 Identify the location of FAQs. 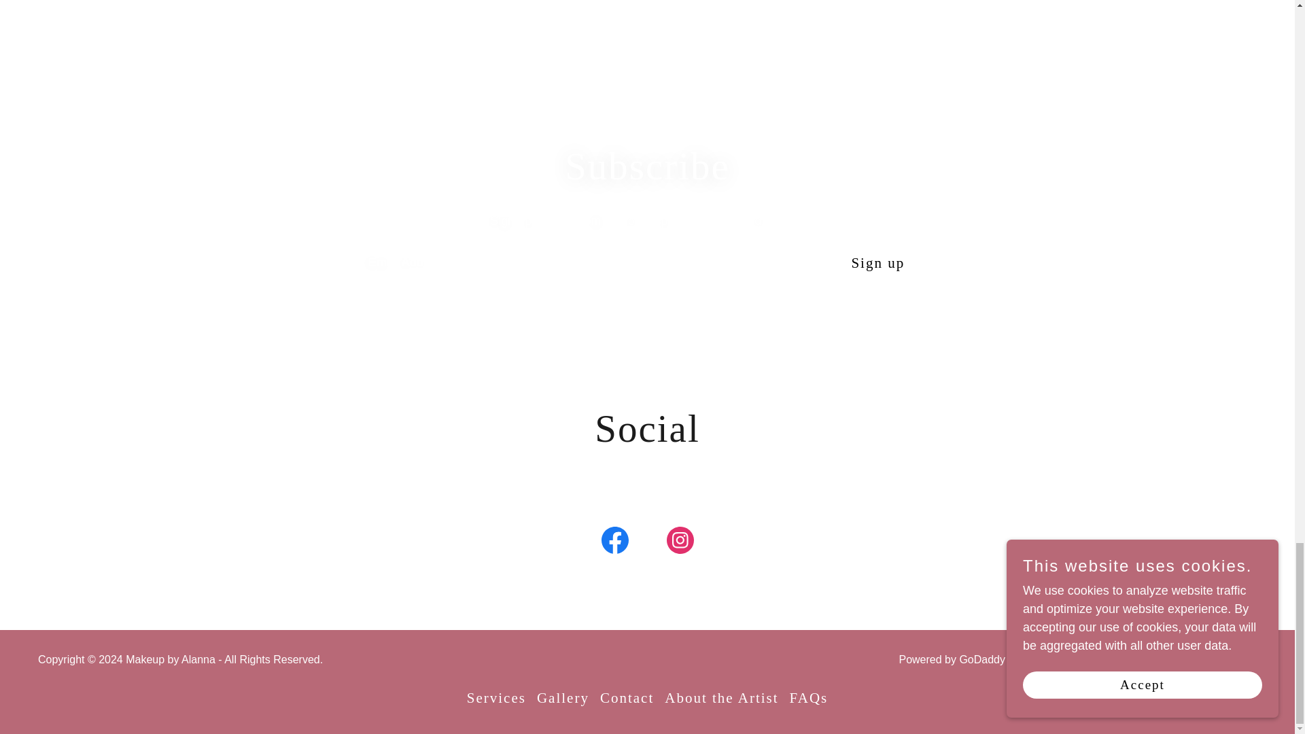
(809, 697).